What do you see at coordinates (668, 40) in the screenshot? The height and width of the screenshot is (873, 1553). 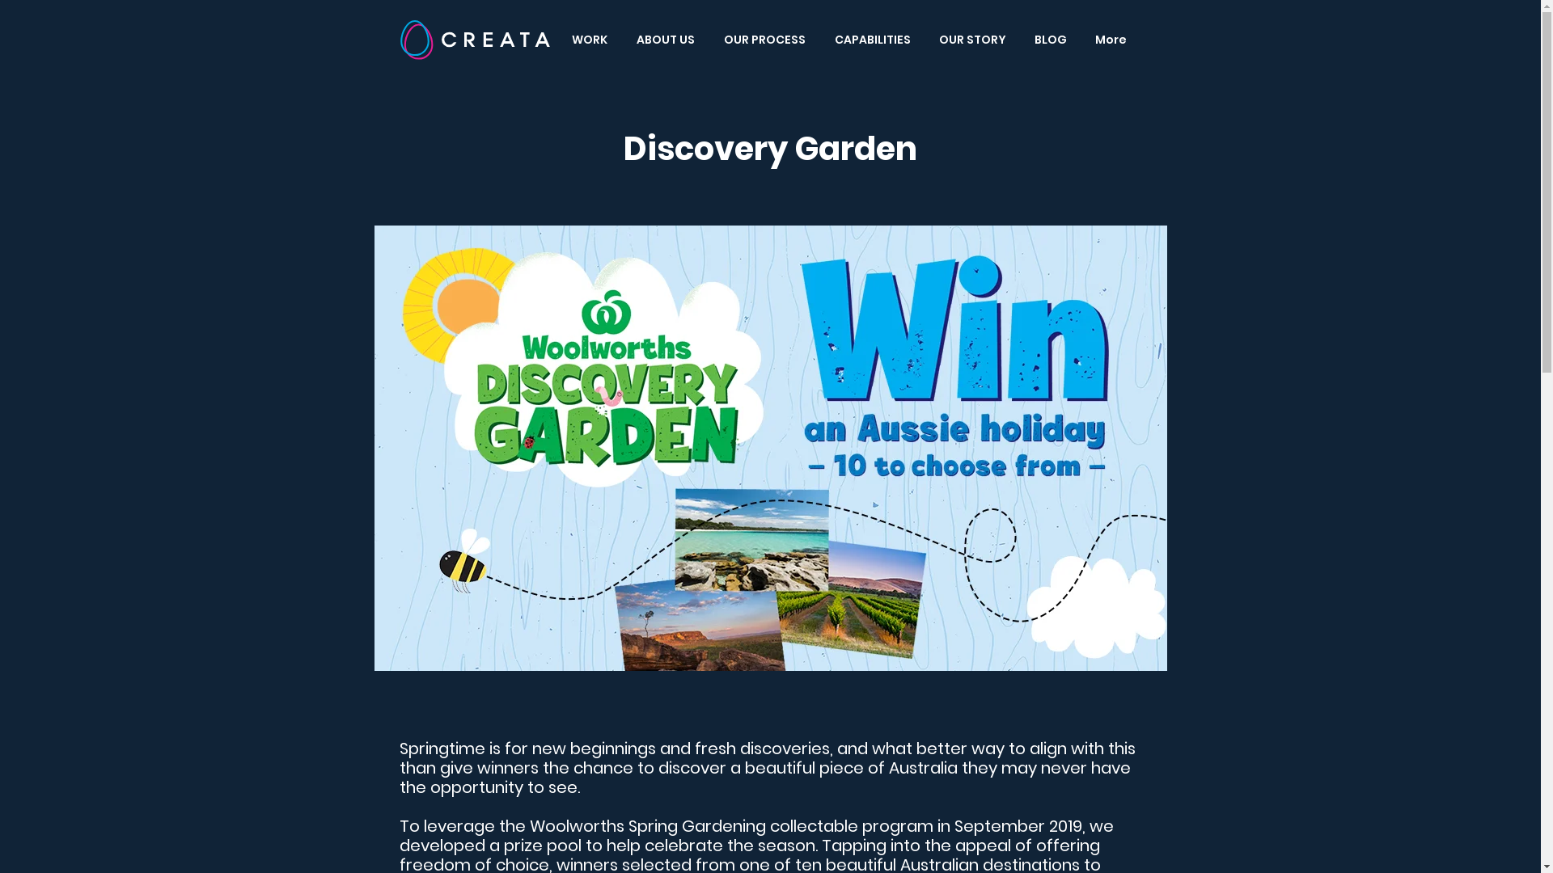 I see `ABOUT US` at bounding box center [668, 40].